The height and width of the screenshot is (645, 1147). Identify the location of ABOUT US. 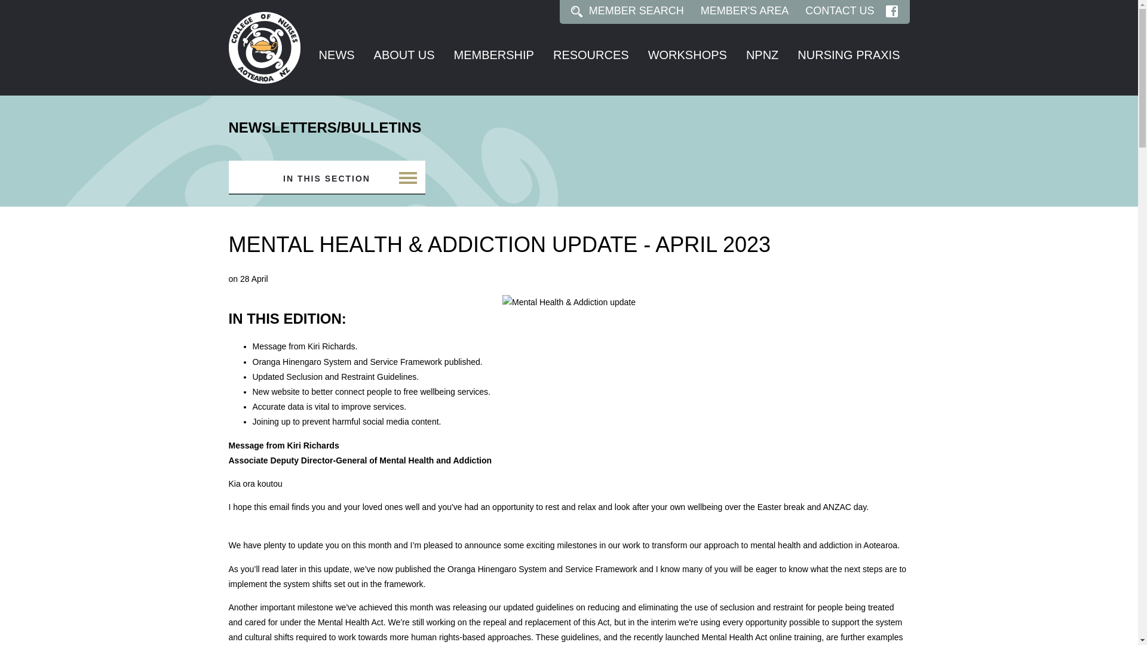
(404, 56).